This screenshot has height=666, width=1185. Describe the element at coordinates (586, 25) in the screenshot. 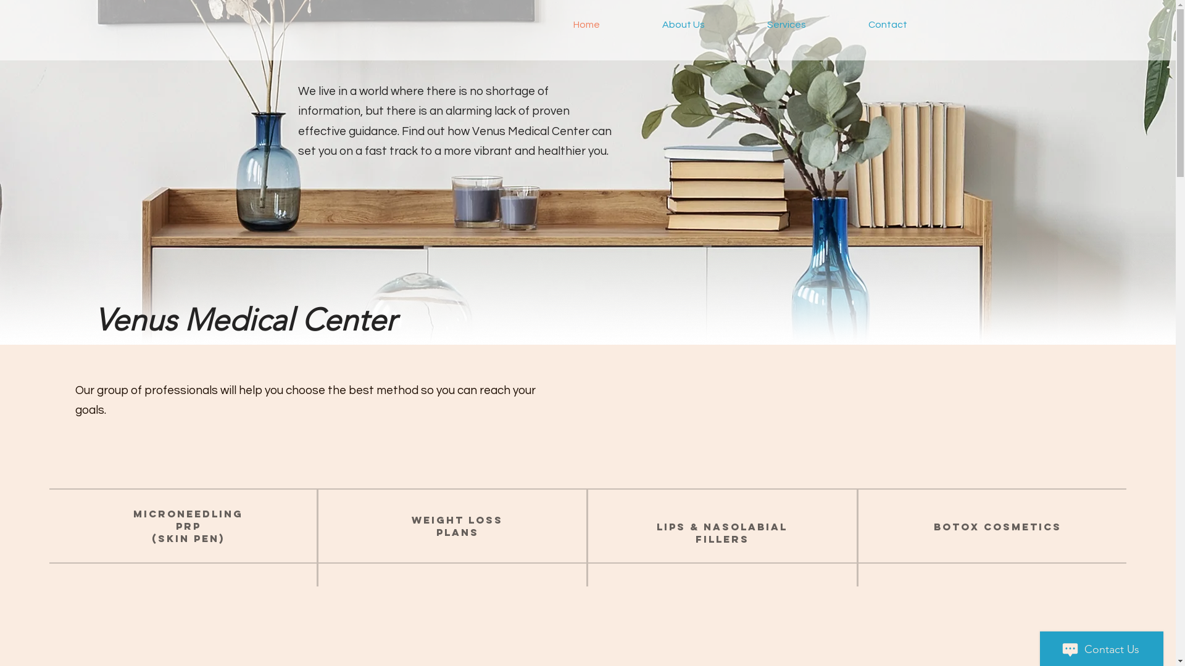

I see `Home` at that location.